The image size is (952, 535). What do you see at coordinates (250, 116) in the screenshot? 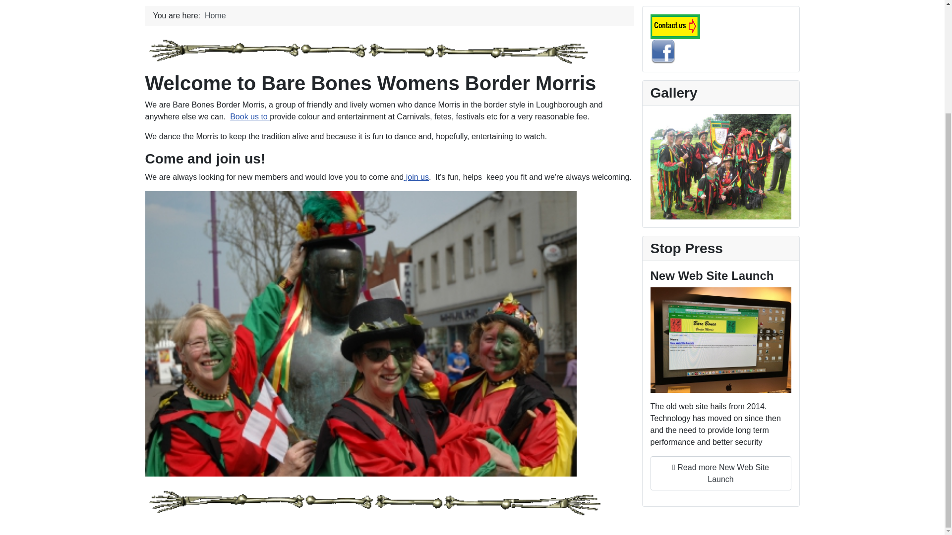
I see `Book us to` at bounding box center [250, 116].